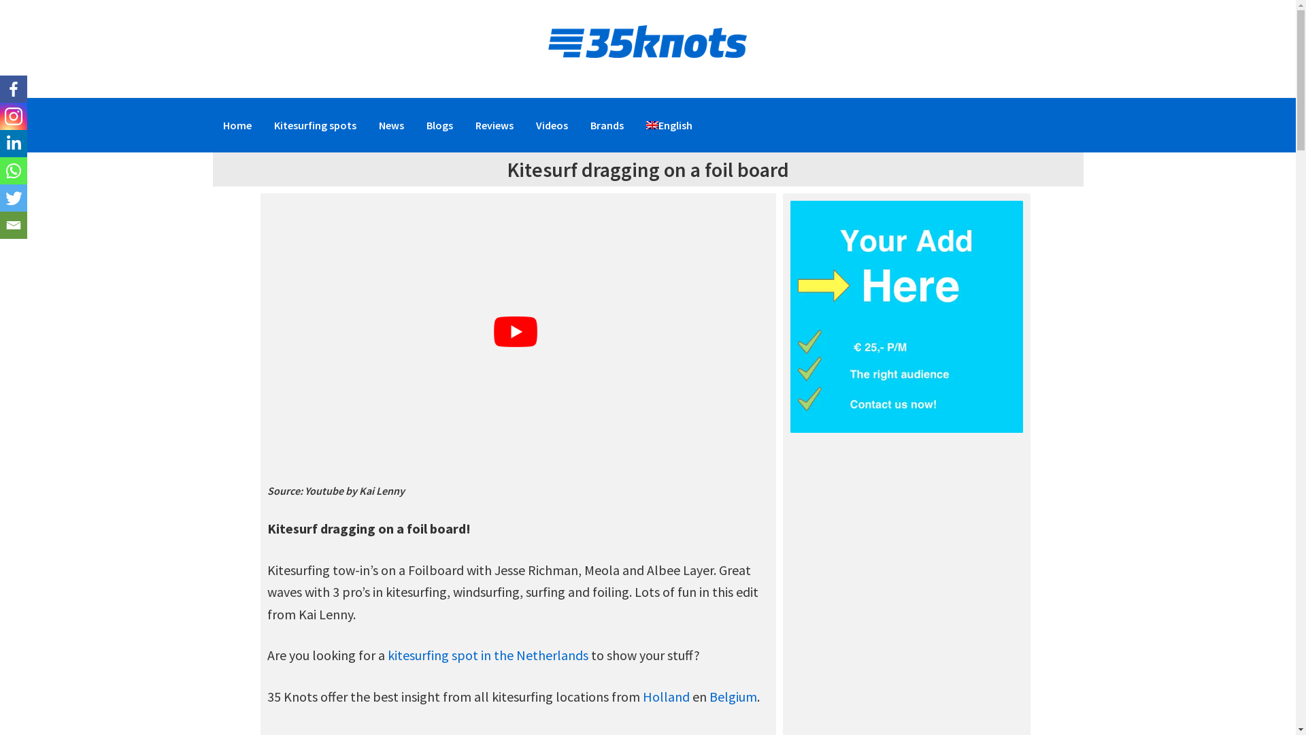  Describe the element at coordinates (669, 125) in the screenshot. I see `English` at that location.